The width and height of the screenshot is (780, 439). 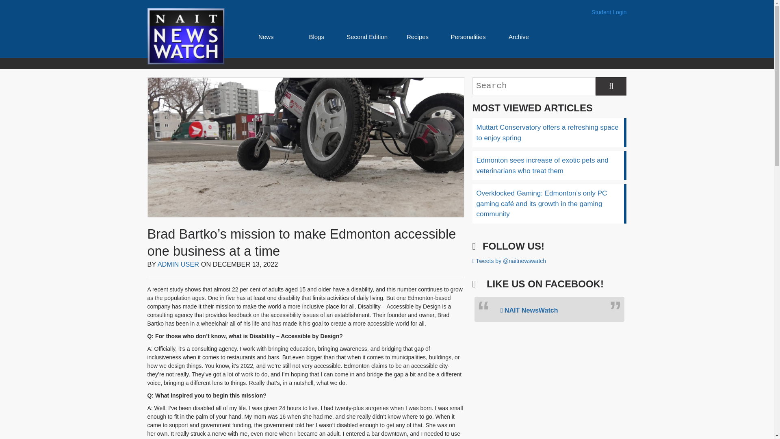 I want to click on Second Edition, so click(x=367, y=37).